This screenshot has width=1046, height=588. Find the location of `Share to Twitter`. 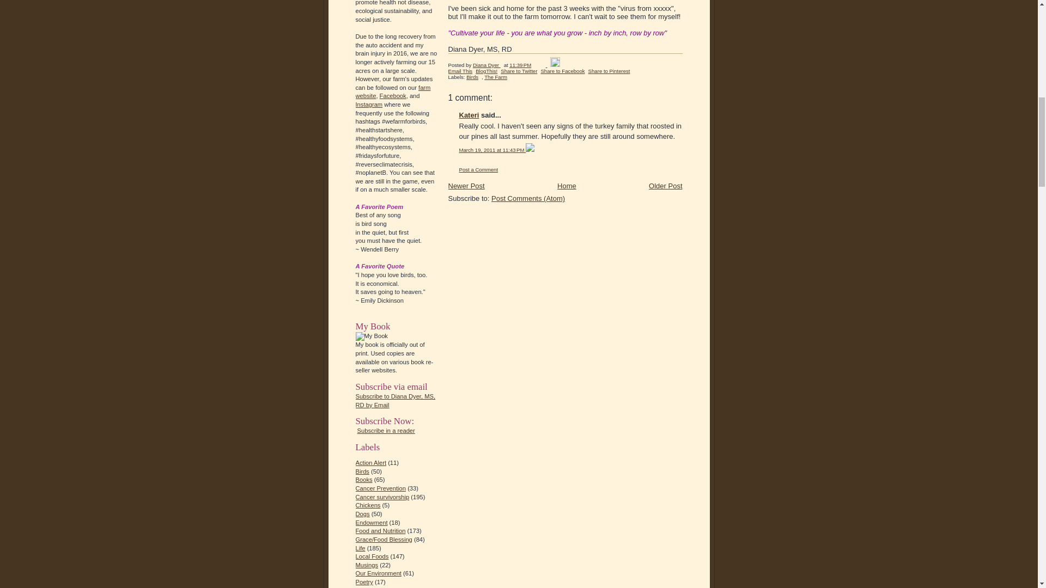

Share to Twitter is located at coordinates (519, 71).